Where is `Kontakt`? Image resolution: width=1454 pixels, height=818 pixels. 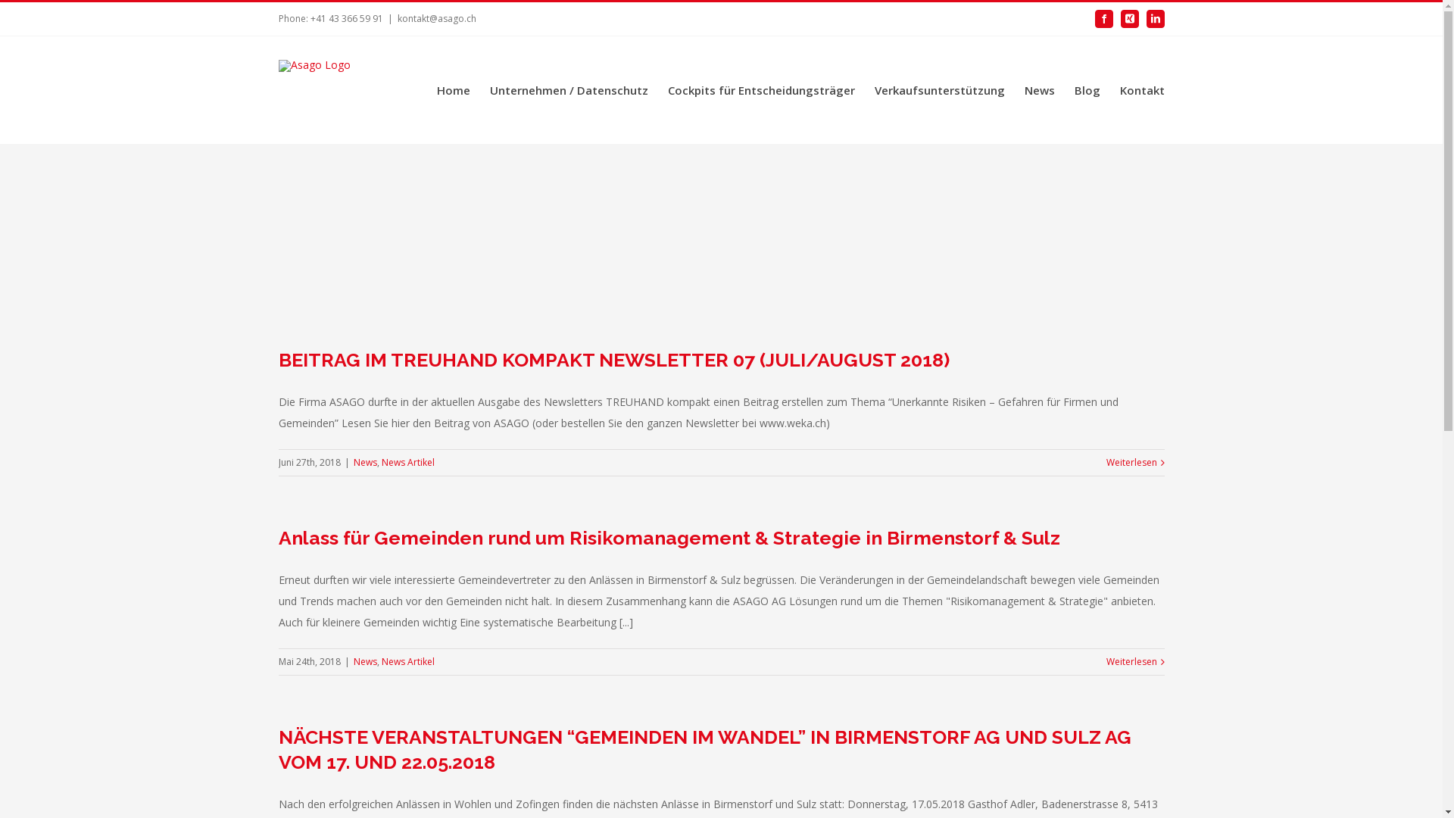
Kontakt is located at coordinates (1142, 90).